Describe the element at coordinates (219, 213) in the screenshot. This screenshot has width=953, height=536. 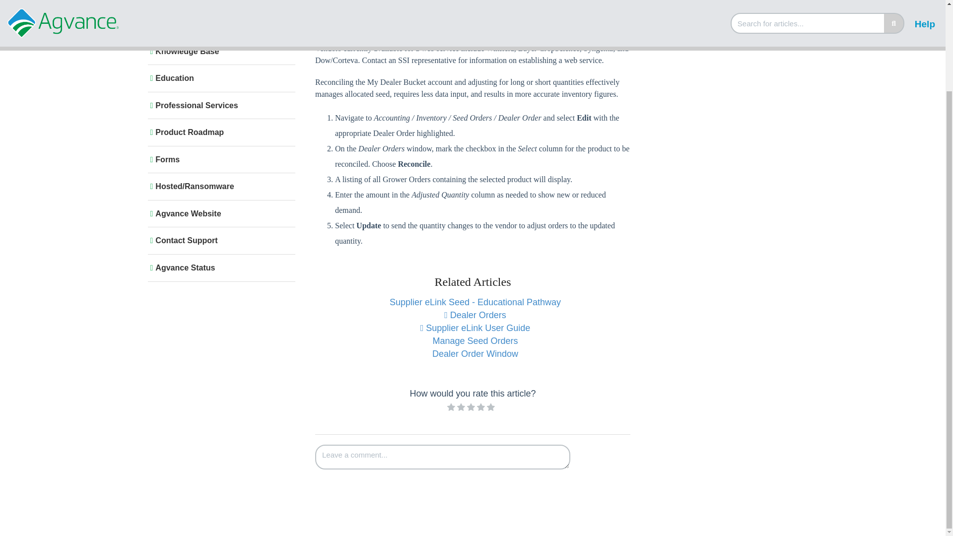
I see `Agvance Website` at that location.